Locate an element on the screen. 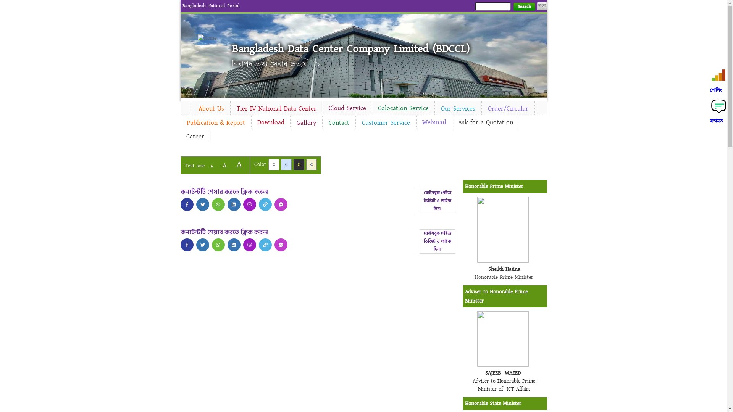  A is located at coordinates (239, 165).